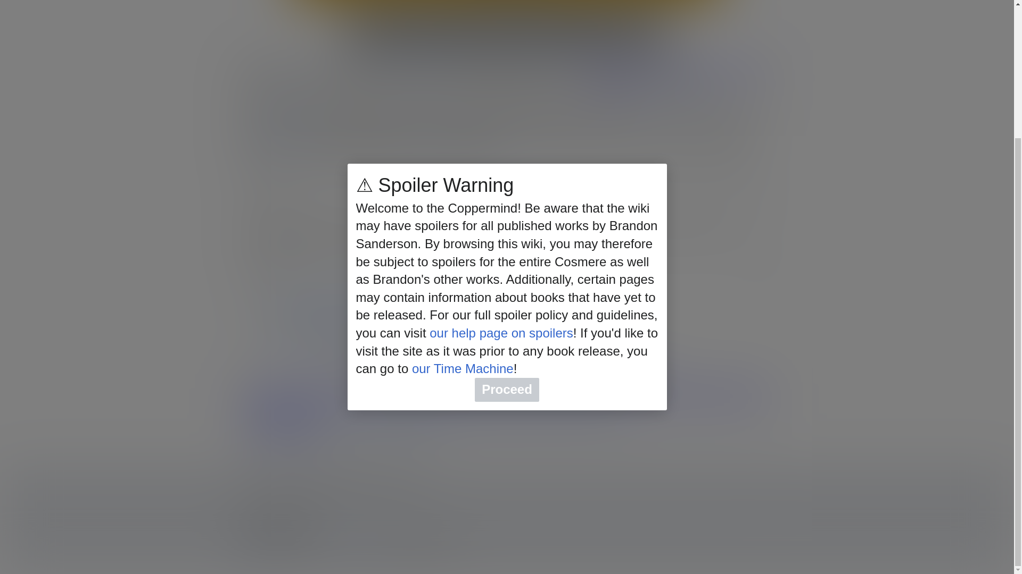  What do you see at coordinates (440, 81) in the screenshot?
I see `Sefawynn` at bounding box center [440, 81].